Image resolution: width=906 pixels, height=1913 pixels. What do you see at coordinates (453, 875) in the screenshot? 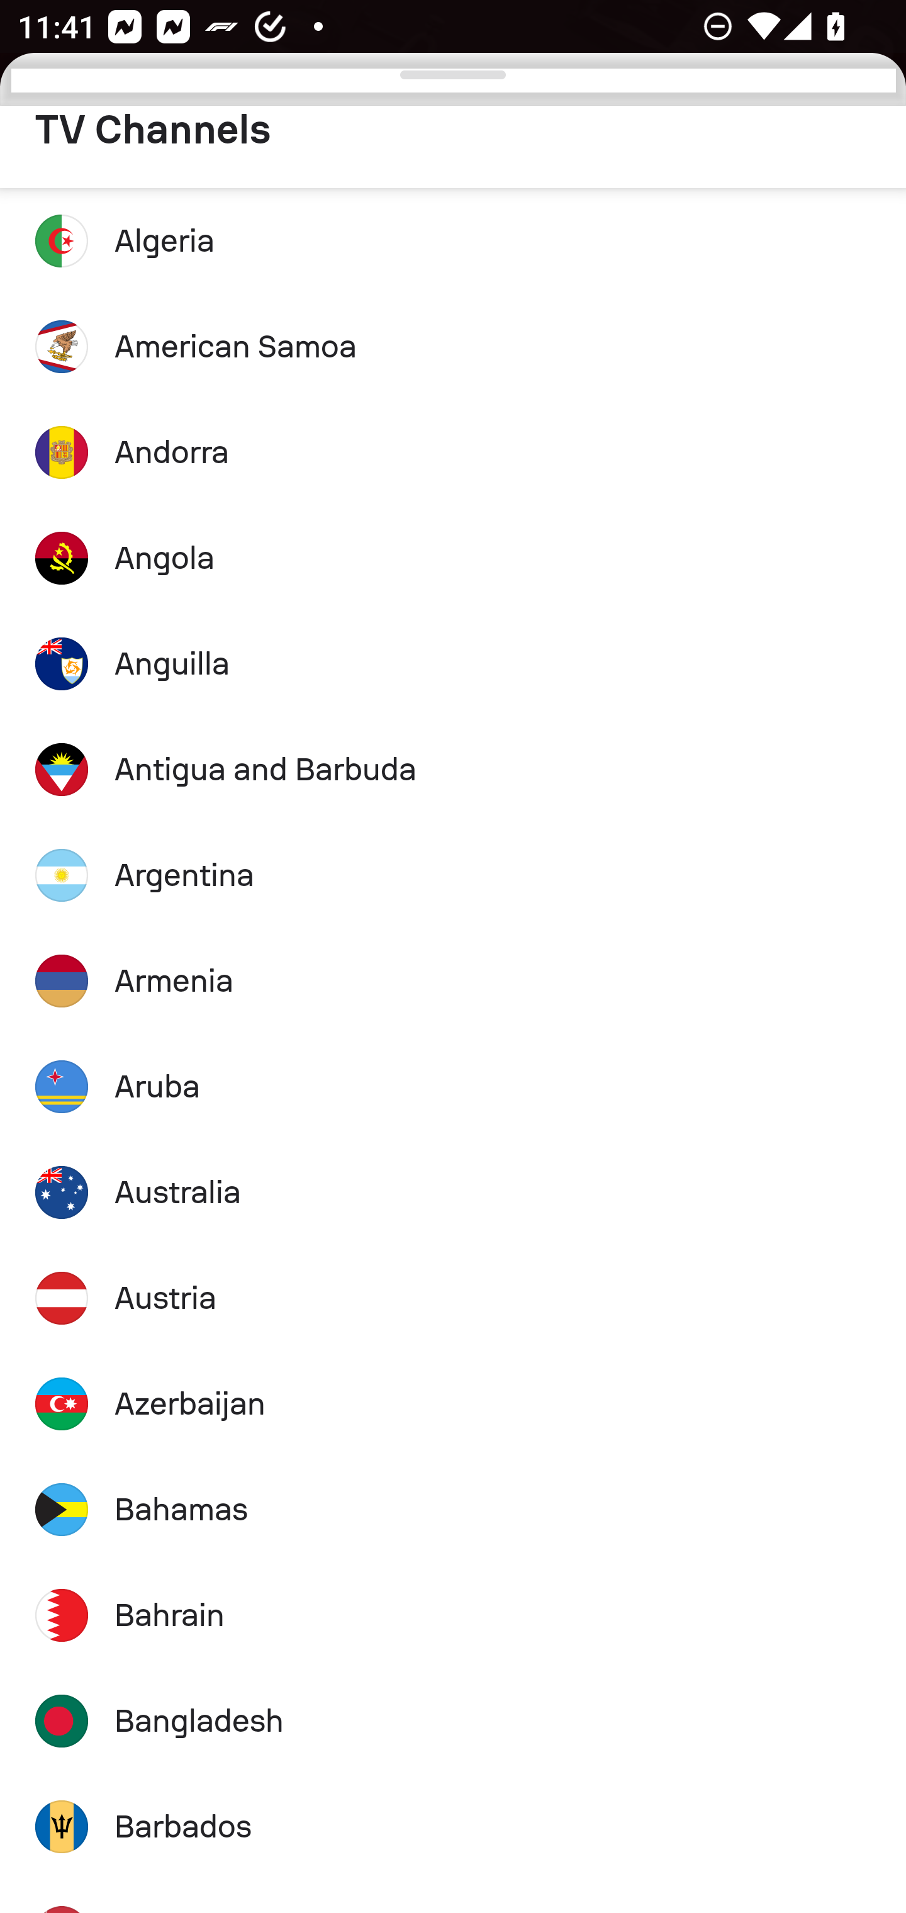
I see `Argentina` at bounding box center [453, 875].